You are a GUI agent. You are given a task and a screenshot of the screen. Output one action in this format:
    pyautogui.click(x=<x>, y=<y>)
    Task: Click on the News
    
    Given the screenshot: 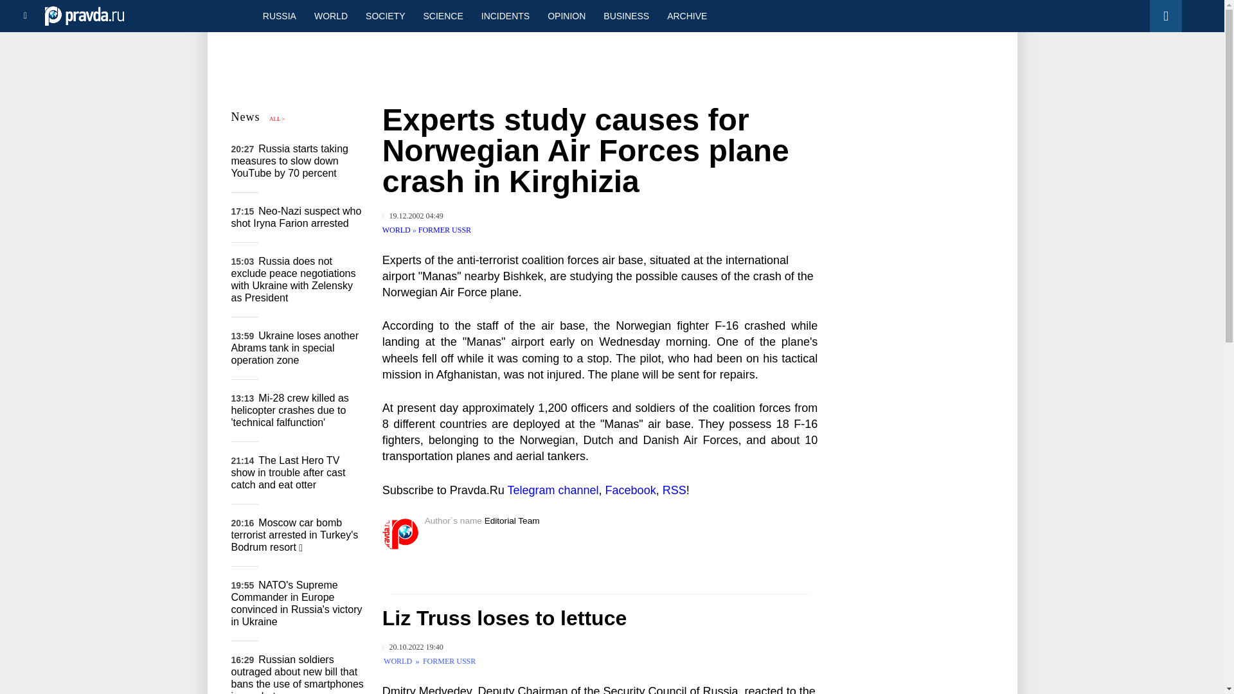 What is the action you would take?
    pyautogui.click(x=246, y=117)
    